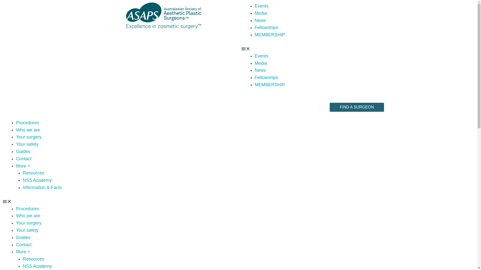 Image resolution: width=481 pixels, height=270 pixels. What do you see at coordinates (23, 252) in the screenshot?
I see `More +` at bounding box center [23, 252].